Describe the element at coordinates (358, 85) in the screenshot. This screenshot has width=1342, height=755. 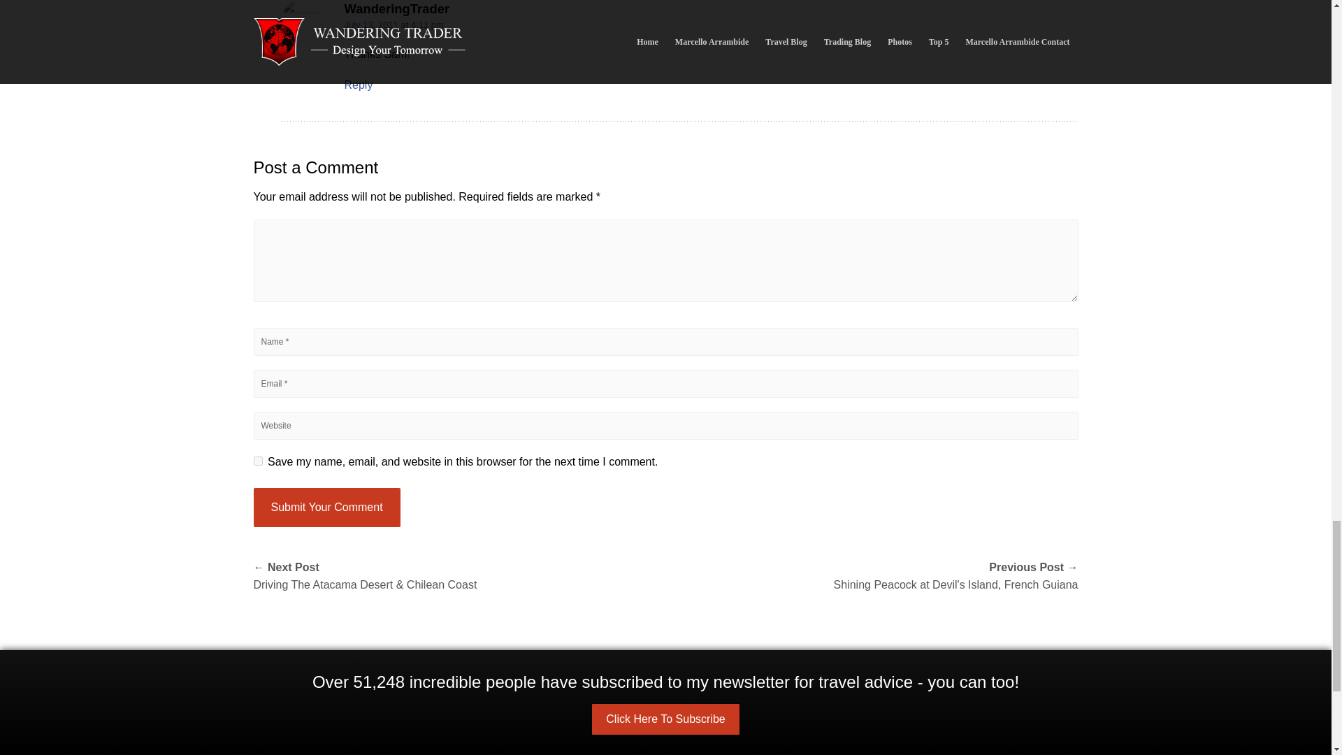
I see `Reply` at that location.